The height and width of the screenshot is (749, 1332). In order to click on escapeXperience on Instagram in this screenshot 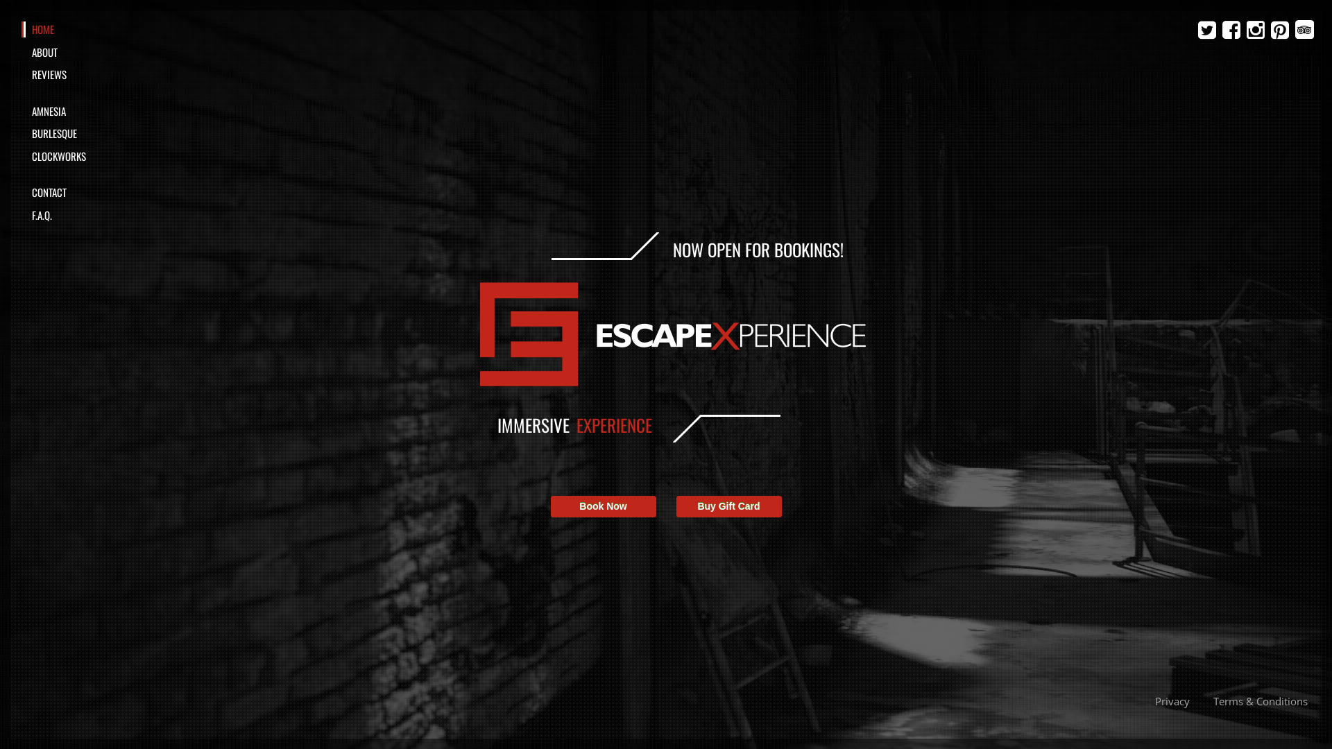, I will do `click(1257, 30)`.